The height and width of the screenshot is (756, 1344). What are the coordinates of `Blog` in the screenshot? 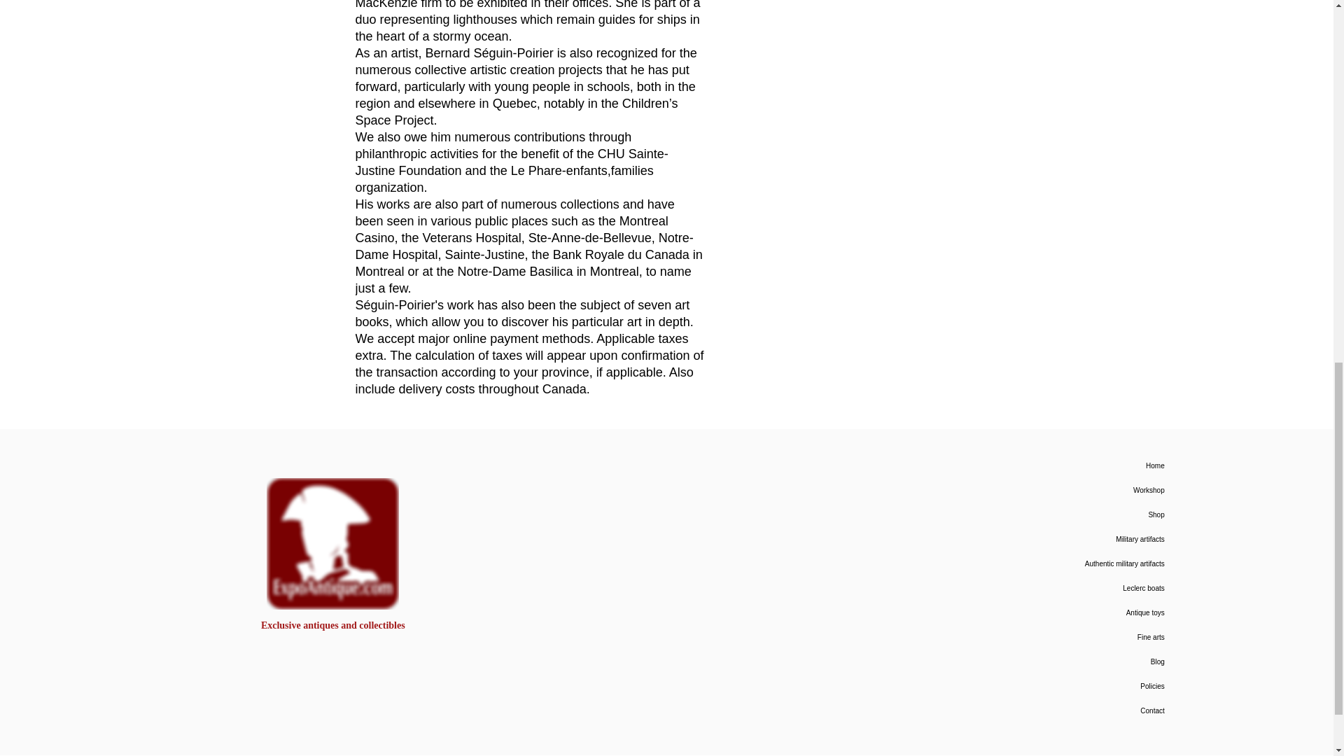 It's located at (1057, 661).